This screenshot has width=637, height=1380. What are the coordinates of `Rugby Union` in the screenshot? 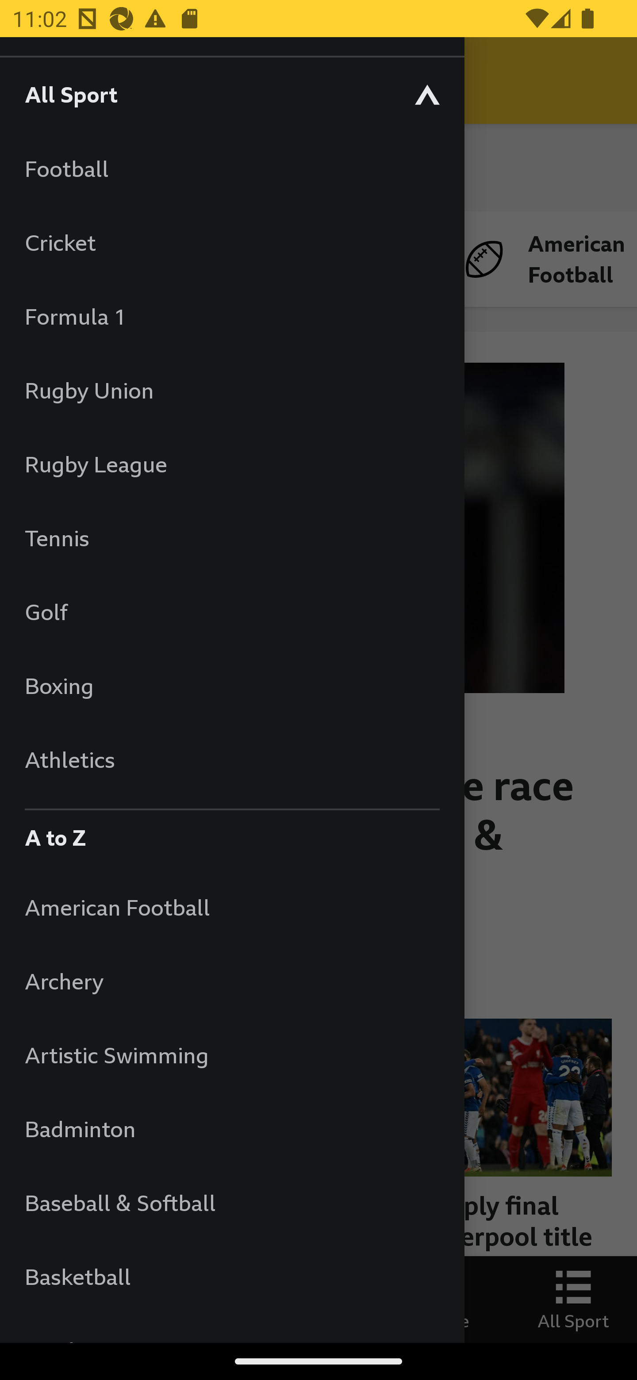 It's located at (232, 390).